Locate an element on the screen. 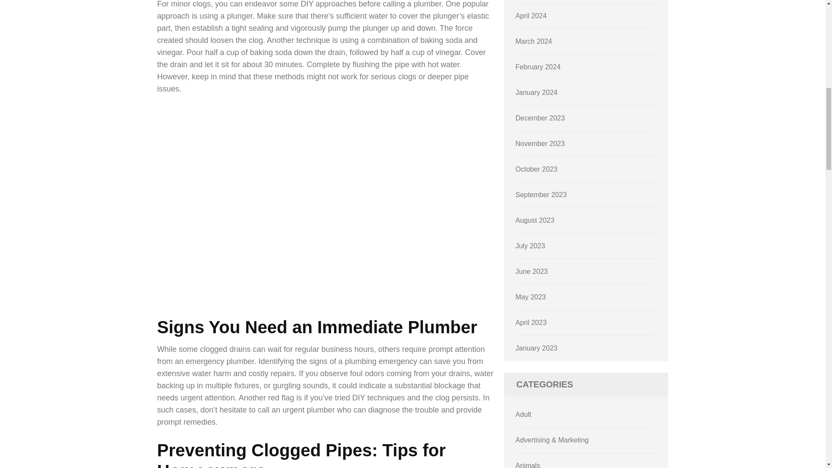  April 2023 is located at coordinates (531, 322).